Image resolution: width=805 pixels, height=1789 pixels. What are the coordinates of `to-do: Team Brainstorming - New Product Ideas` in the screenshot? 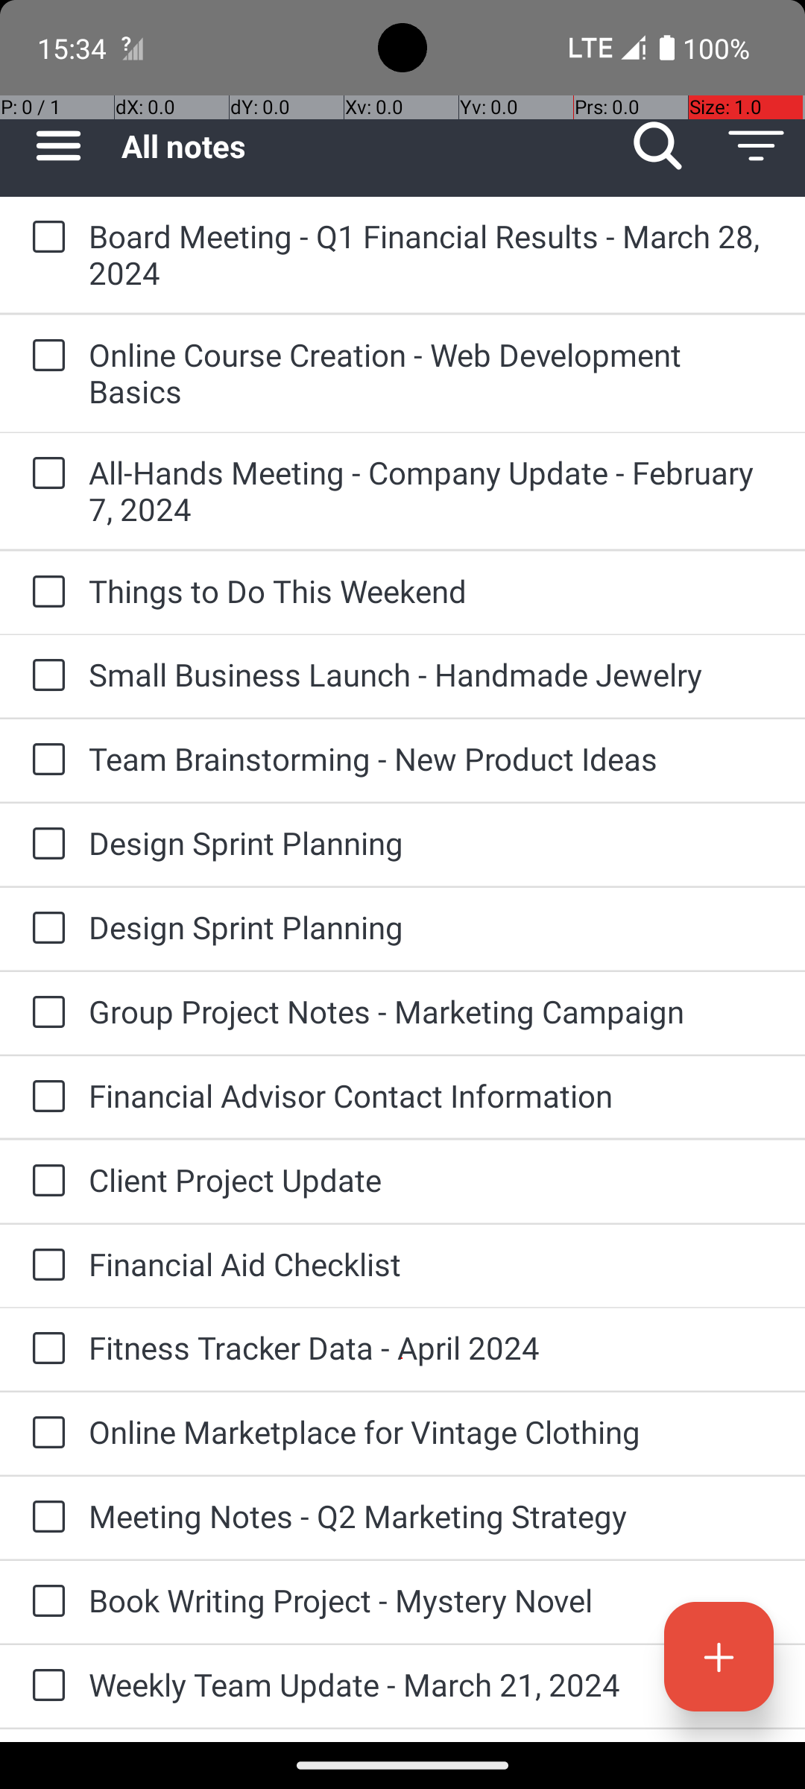 It's located at (45, 760).